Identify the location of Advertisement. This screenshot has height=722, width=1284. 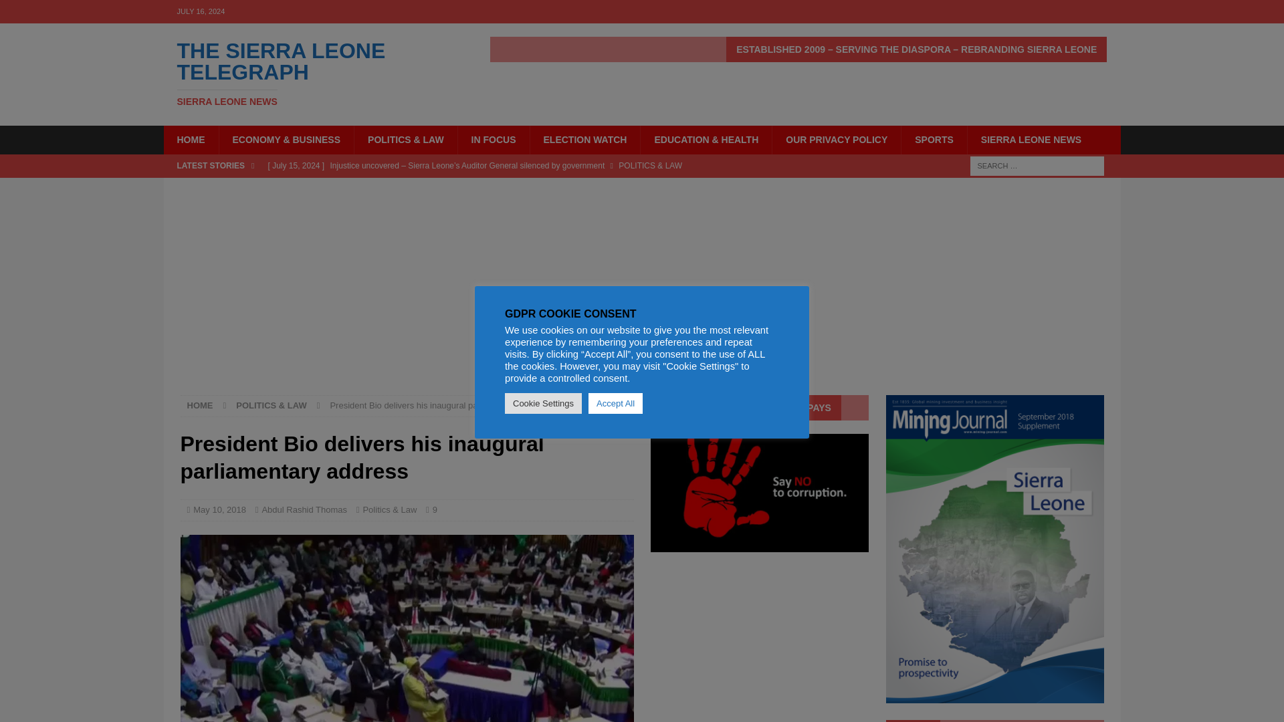
(190, 139).